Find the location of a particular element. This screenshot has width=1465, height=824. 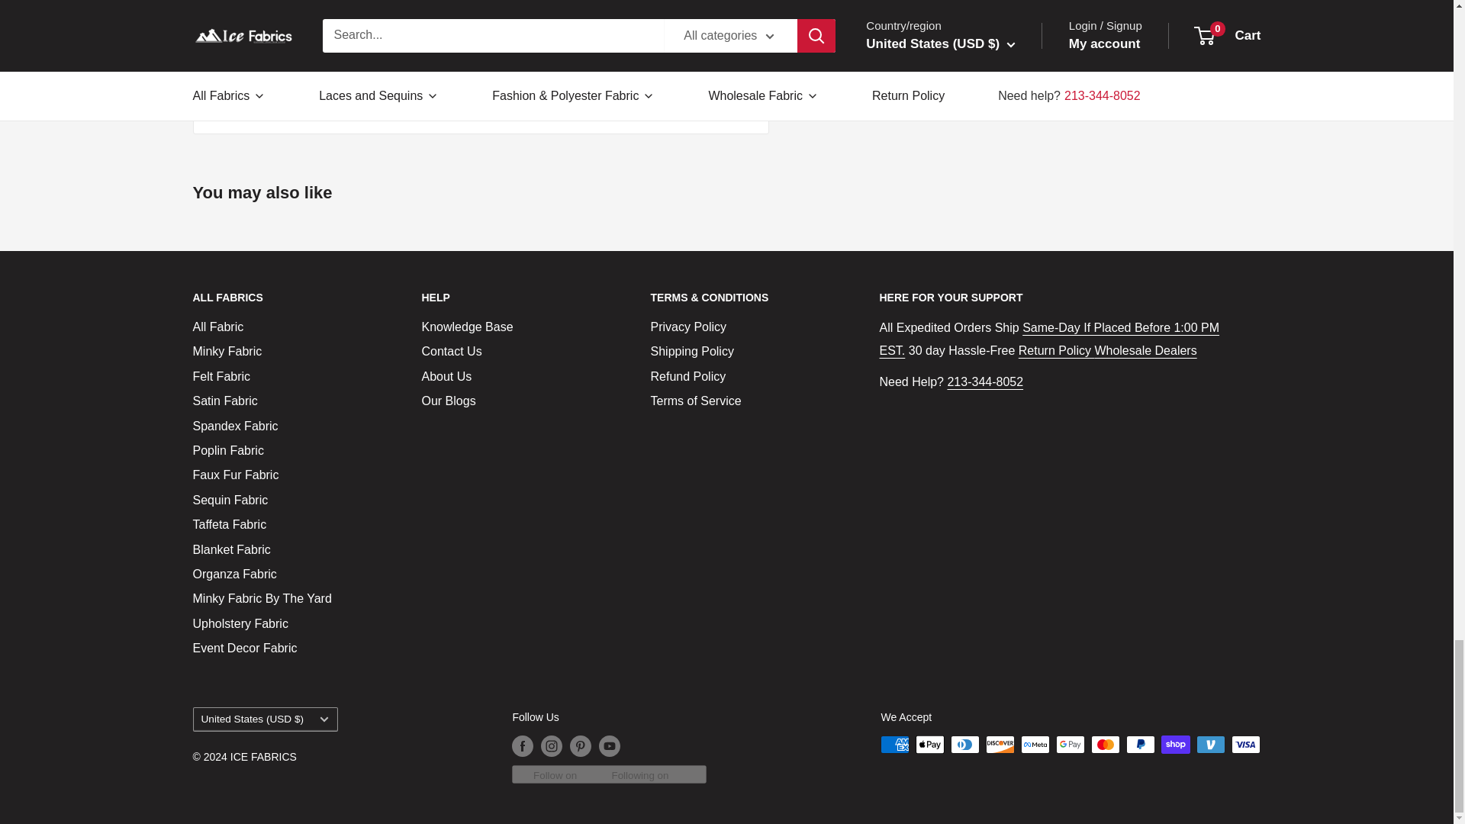

tel:2133448052 is located at coordinates (984, 381).